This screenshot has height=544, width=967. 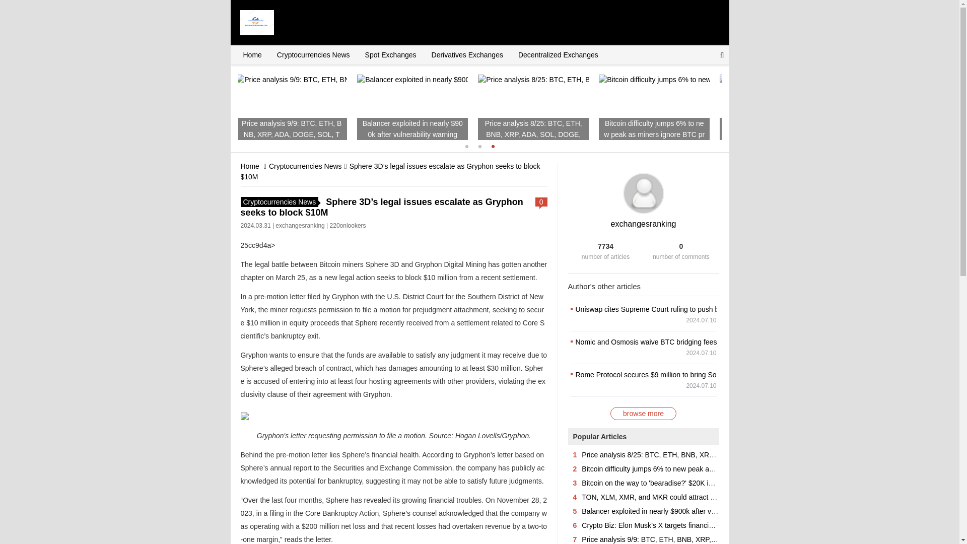 What do you see at coordinates (644, 224) in the screenshot?
I see `exchangesranking` at bounding box center [644, 224].